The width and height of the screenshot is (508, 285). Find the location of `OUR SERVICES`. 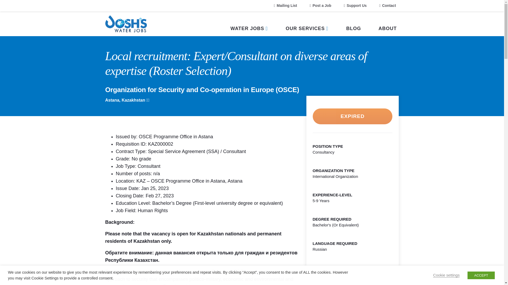

OUR SERVICES is located at coordinates (307, 24).